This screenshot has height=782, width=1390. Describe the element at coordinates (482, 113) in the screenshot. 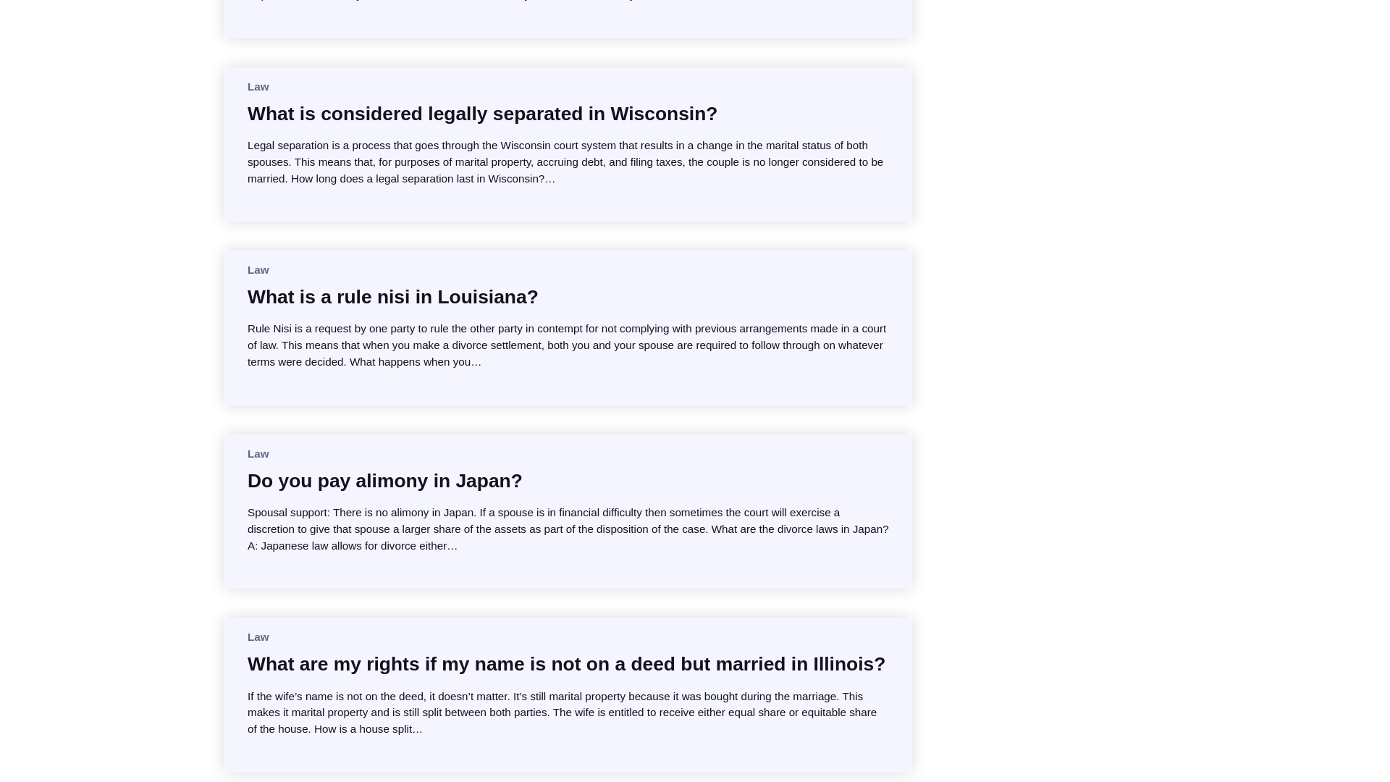

I see `What is considered legally separated in Wisconsin?` at that location.